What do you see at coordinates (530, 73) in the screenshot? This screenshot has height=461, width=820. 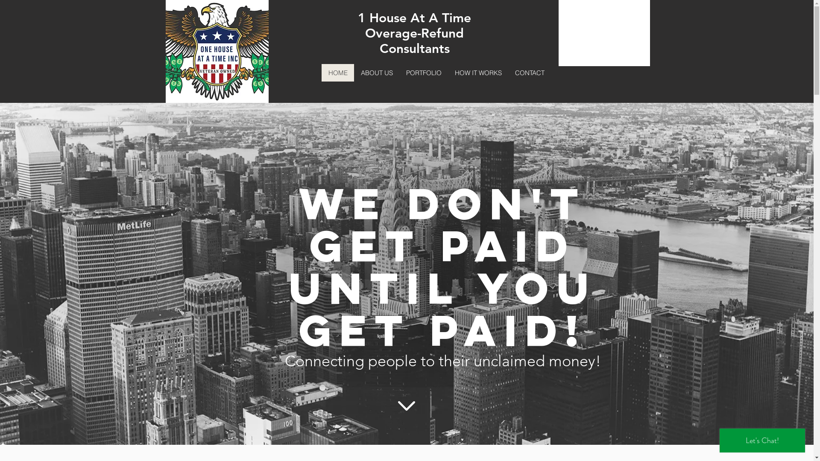 I see `CONTACT` at bounding box center [530, 73].